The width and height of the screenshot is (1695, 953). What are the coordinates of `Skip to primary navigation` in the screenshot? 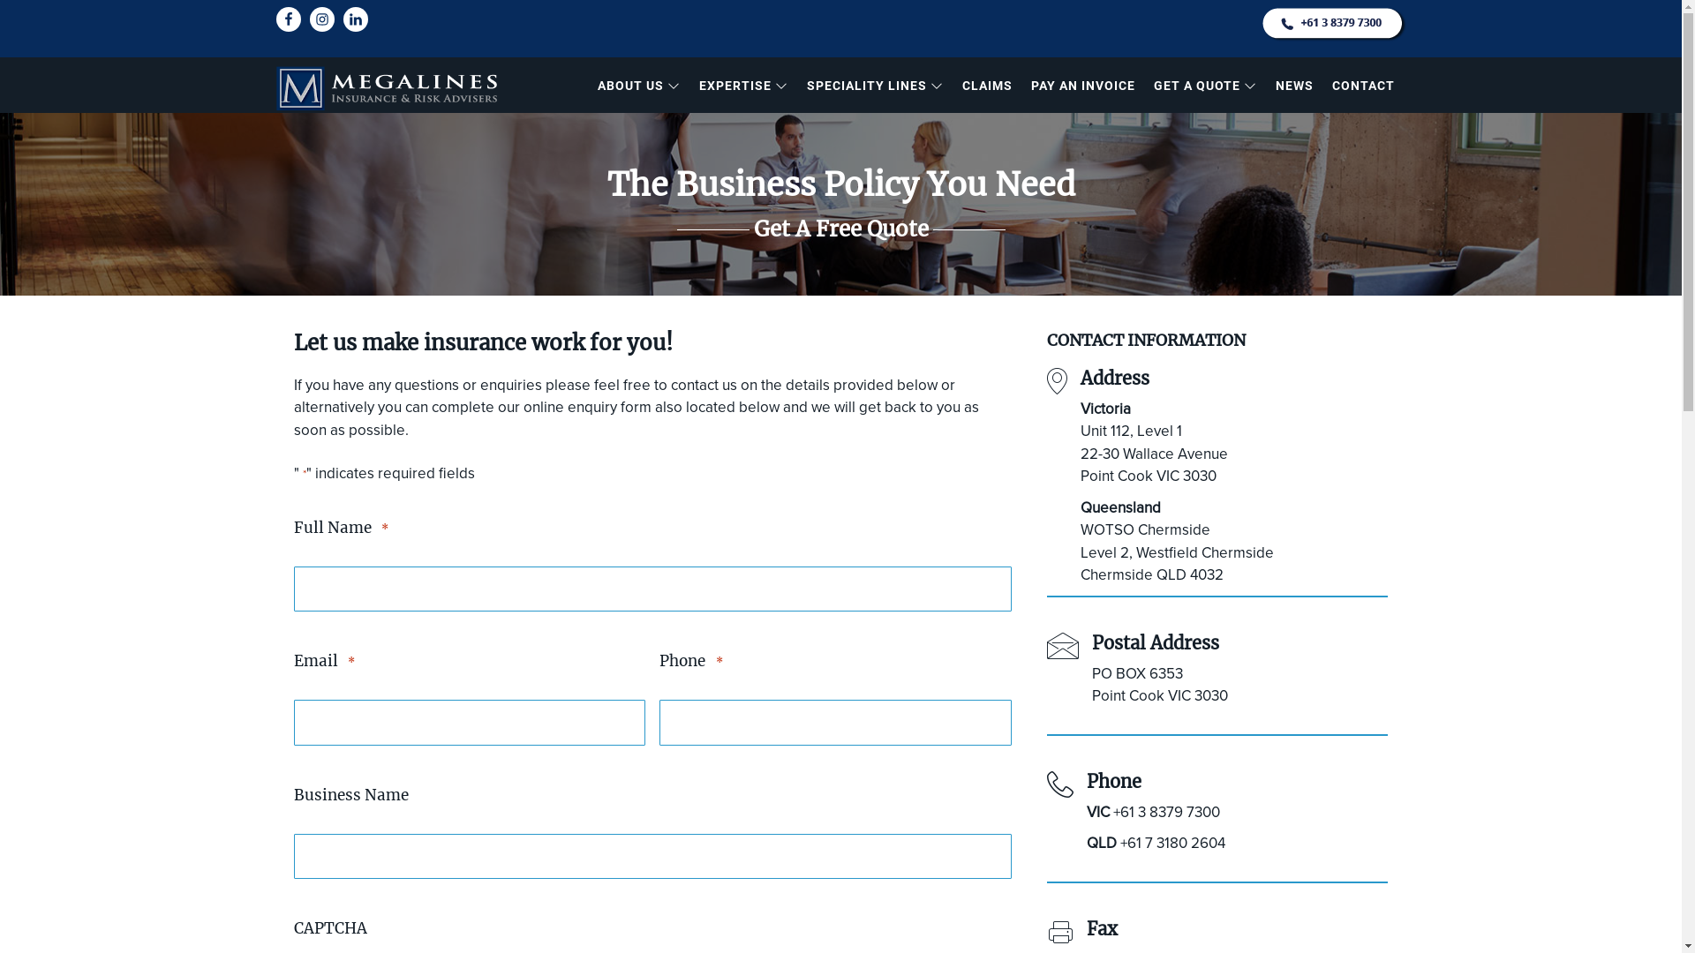 It's located at (0, 0).